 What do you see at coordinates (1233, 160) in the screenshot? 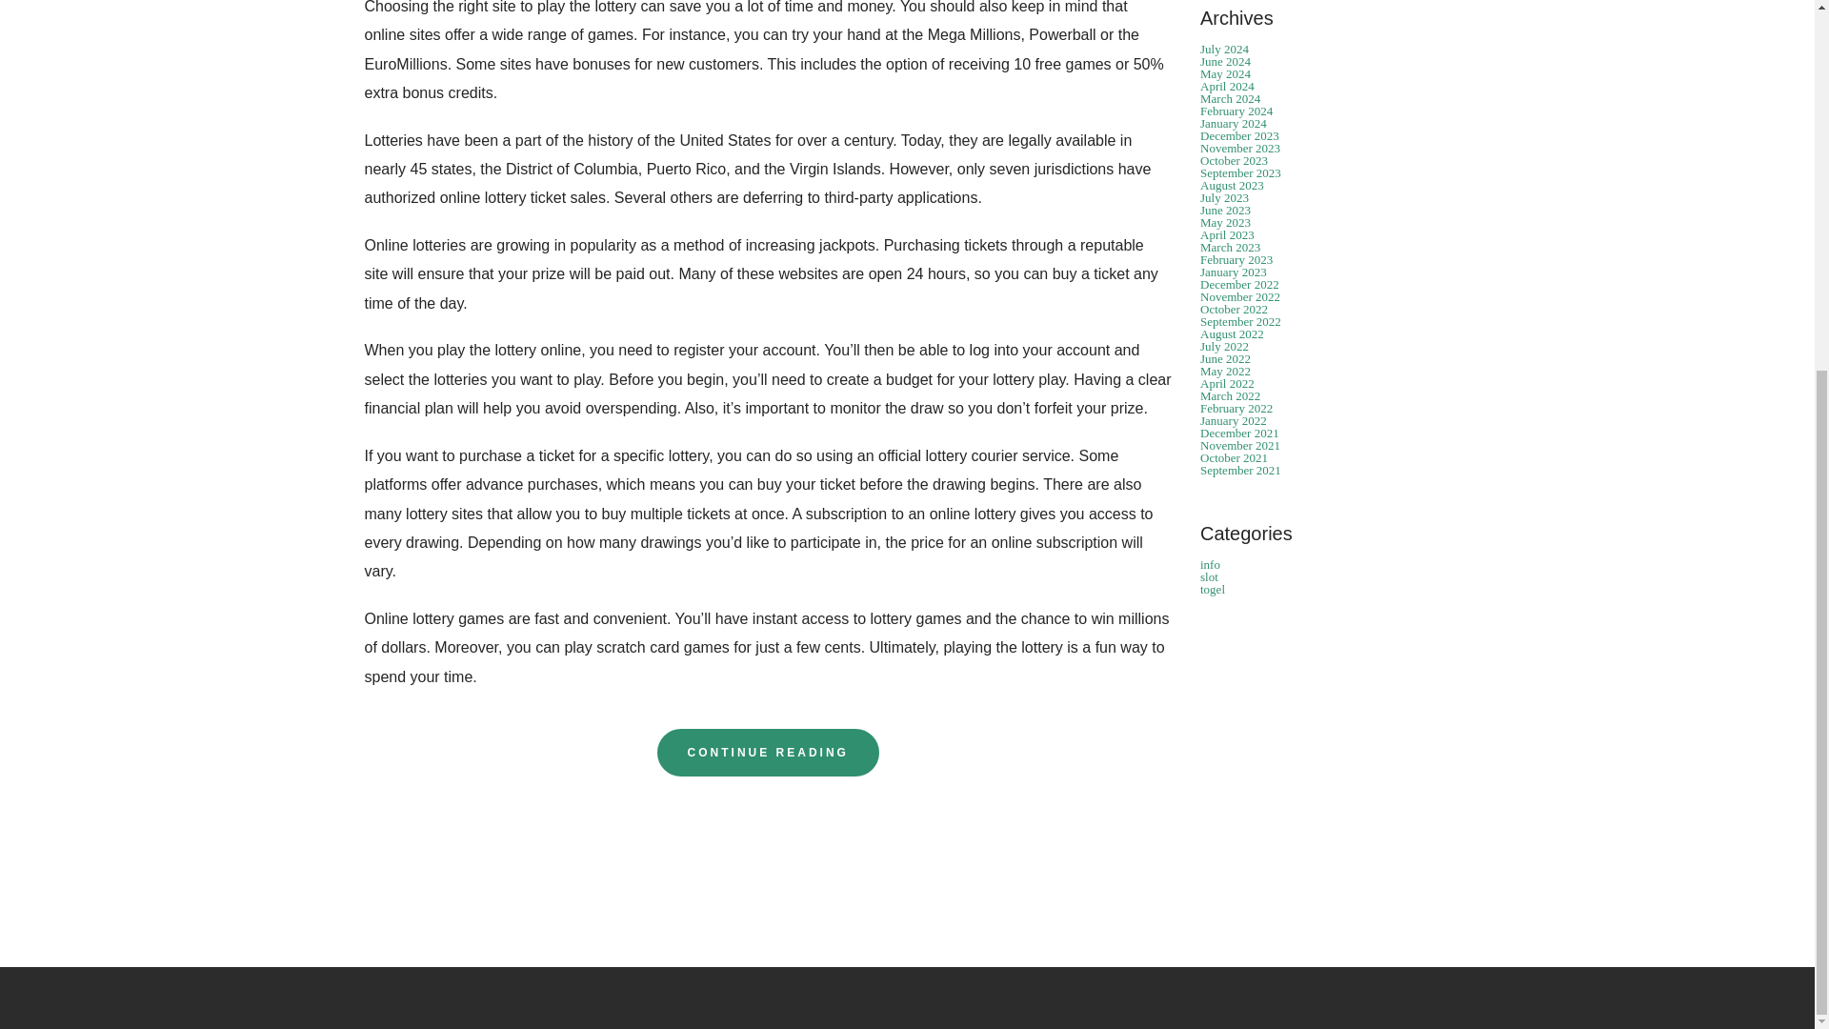
I see `October 2023` at bounding box center [1233, 160].